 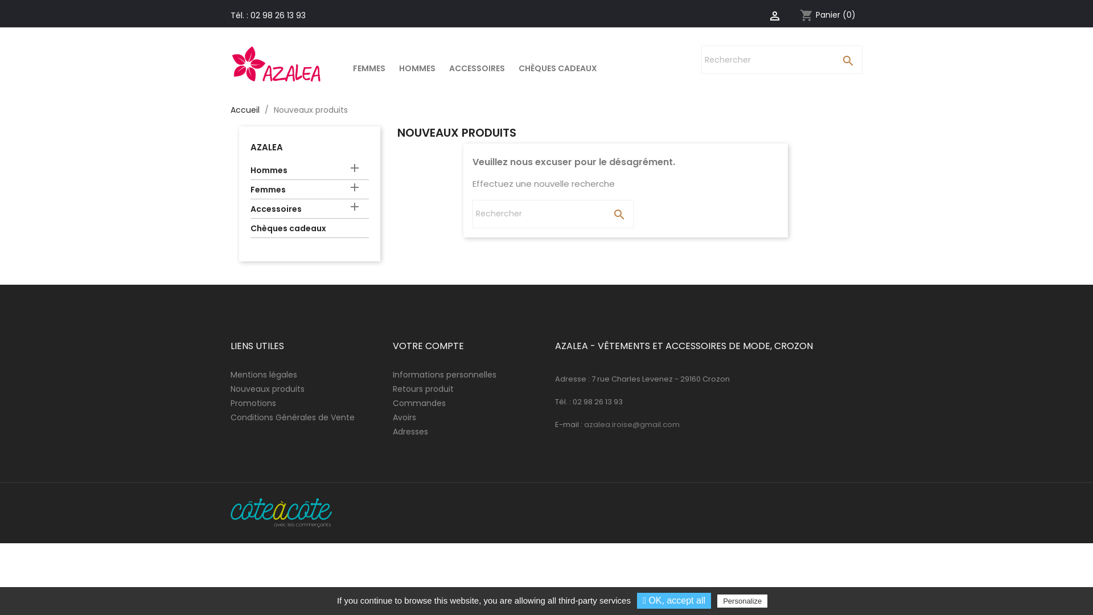 I want to click on Commandes, so click(x=419, y=403).